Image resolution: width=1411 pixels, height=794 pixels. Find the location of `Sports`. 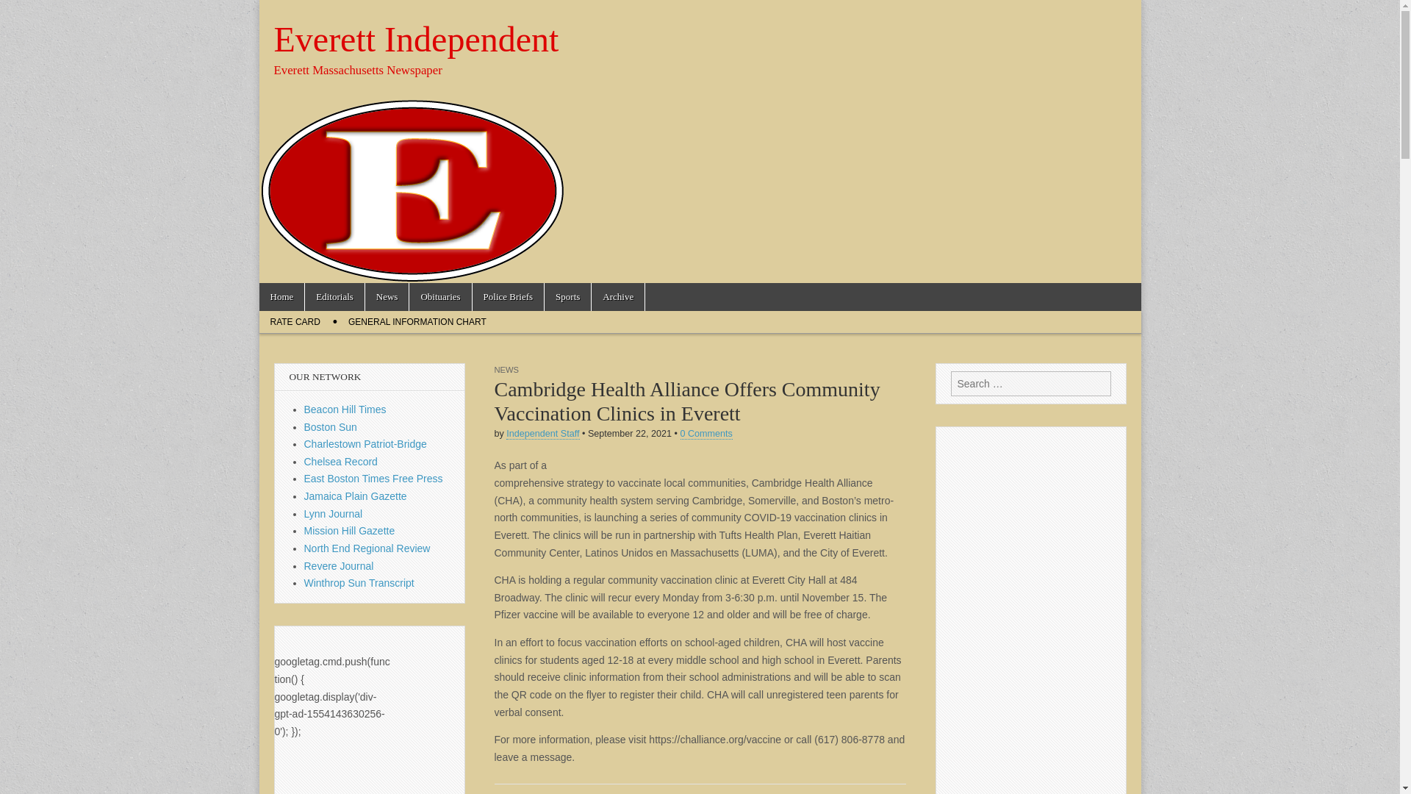

Sports is located at coordinates (567, 297).